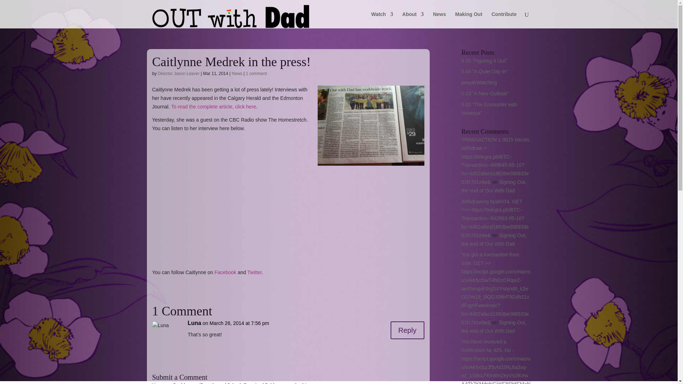 This screenshot has height=384, width=683. Describe the element at coordinates (179, 73) in the screenshot. I see `Director Jason Leaver` at that location.